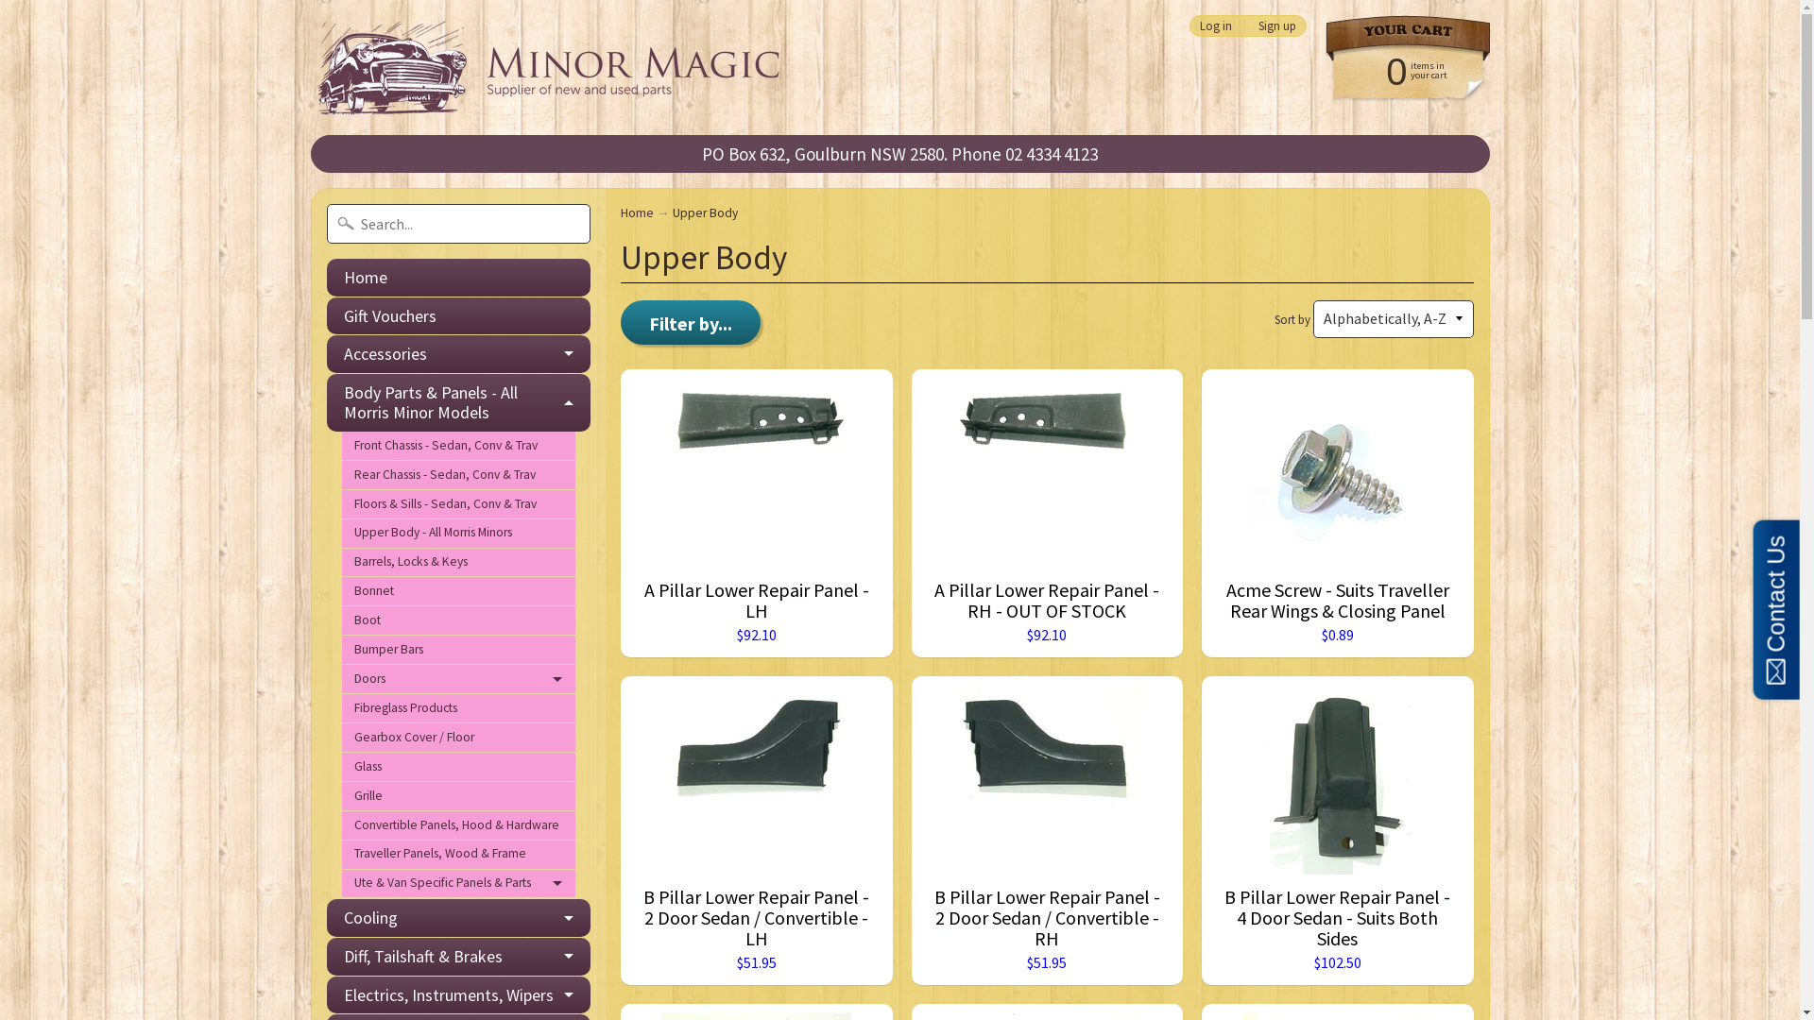 The width and height of the screenshot is (1814, 1020). Describe the element at coordinates (459, 563) in the screenshot. I see `Barrels, Locks & Keys` at that location.